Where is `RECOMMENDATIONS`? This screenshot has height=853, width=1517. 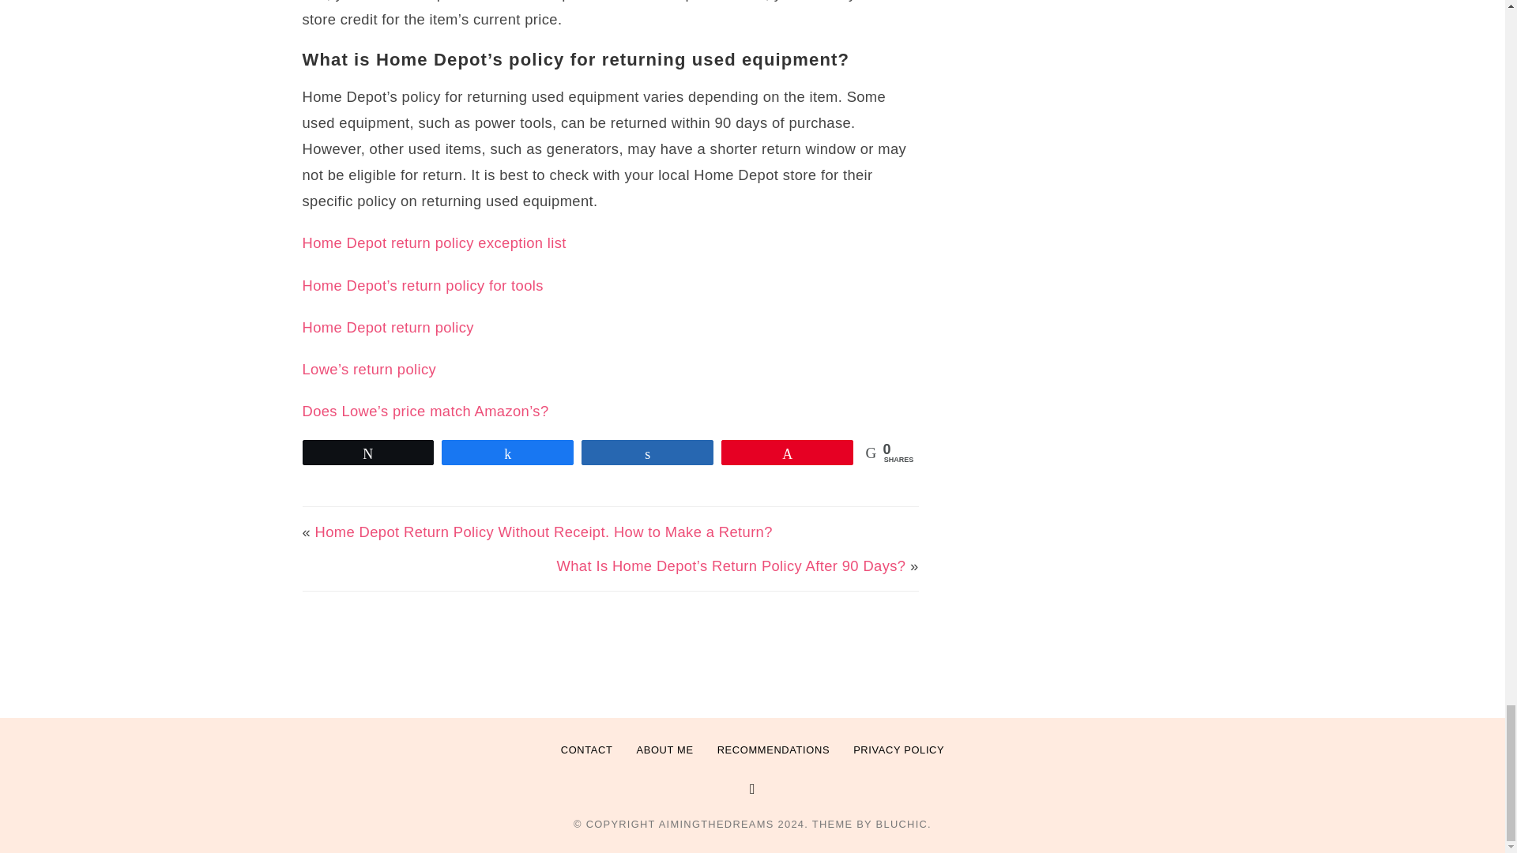 RECOMMENDATIONS is located at coordinates (773, 750).